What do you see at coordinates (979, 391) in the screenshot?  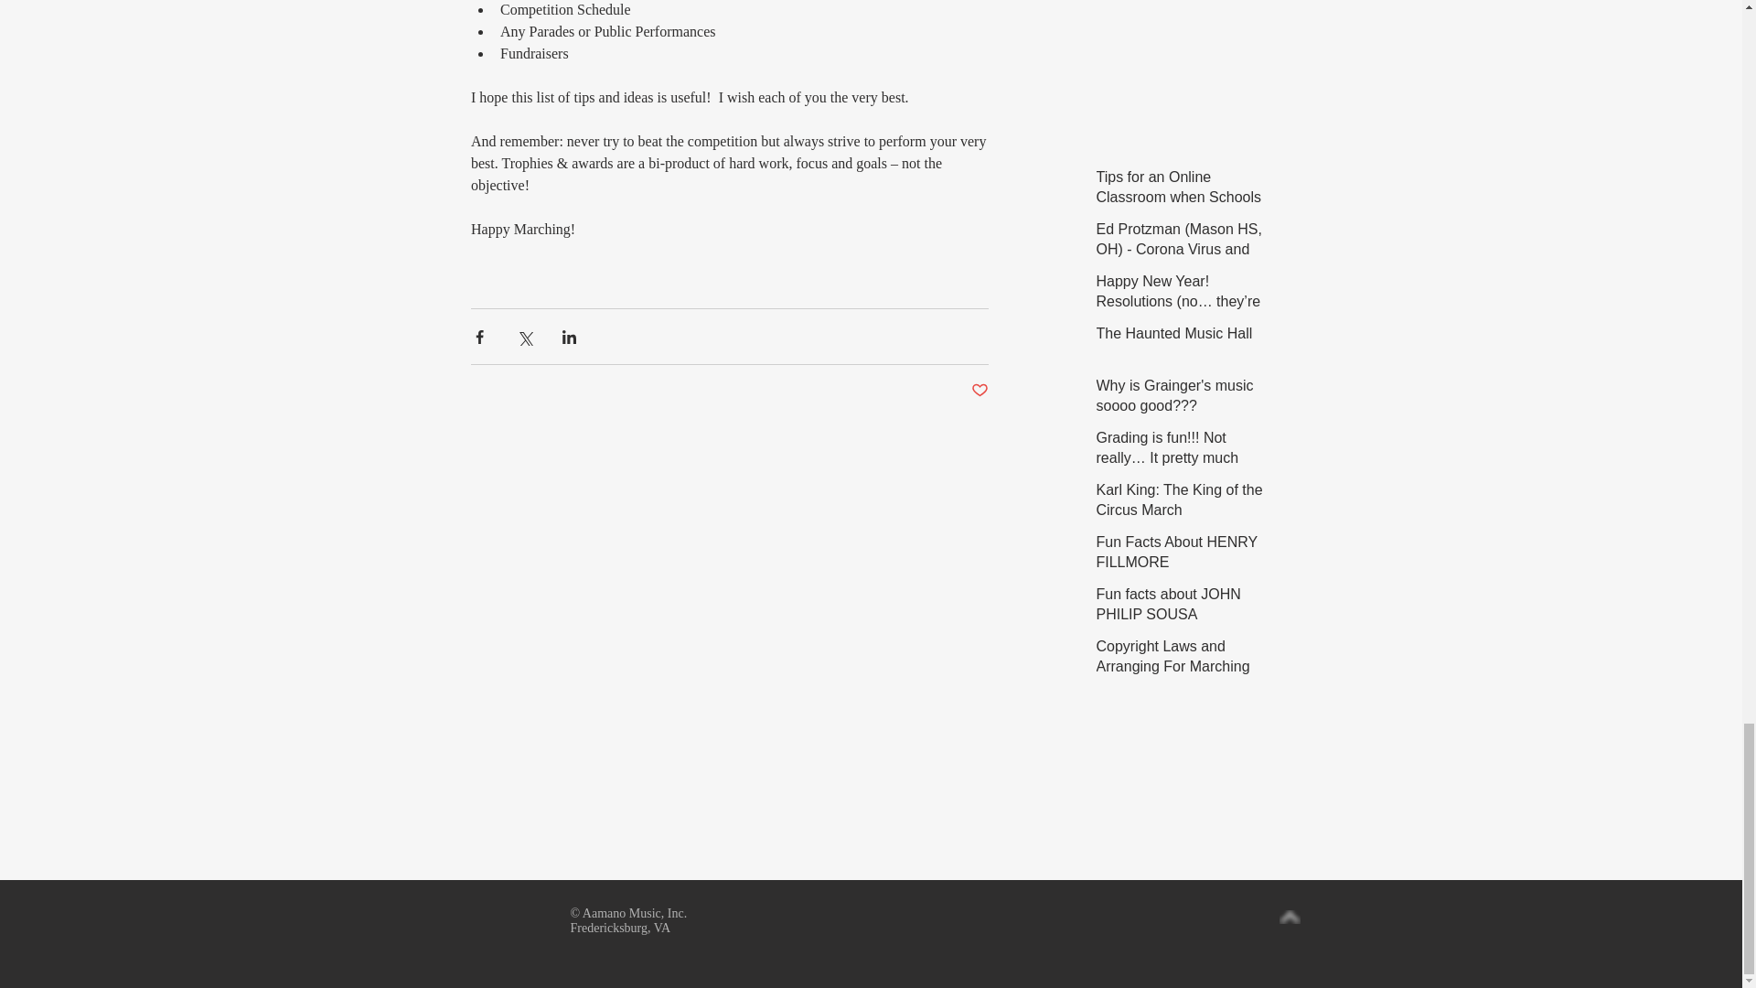 I see `Post not marked as liked` at bounding box center [979, 391].